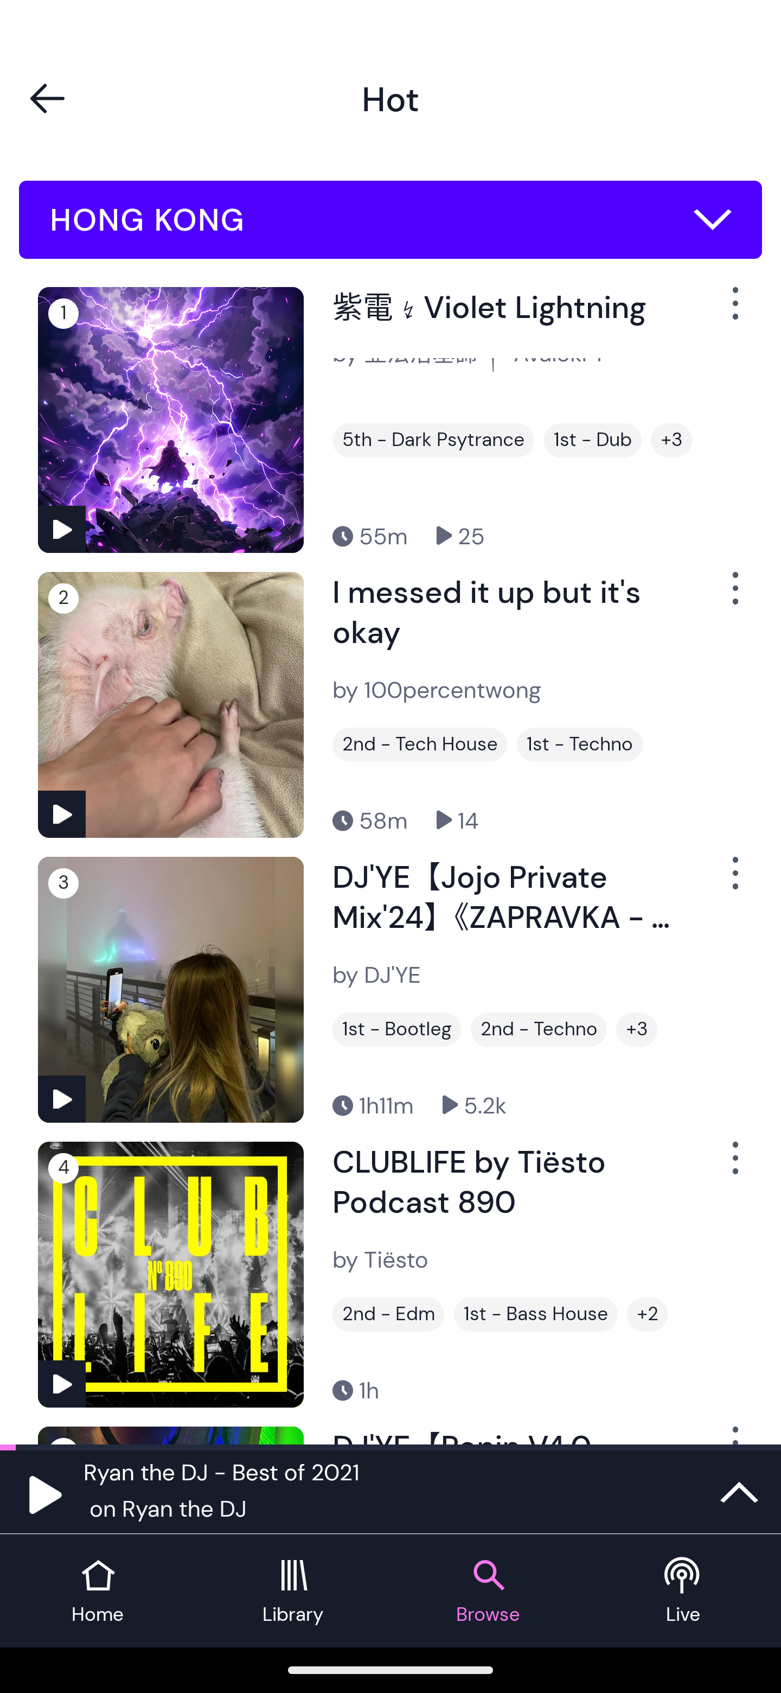  I want to click on Live tab Live, so click(683, 1591).